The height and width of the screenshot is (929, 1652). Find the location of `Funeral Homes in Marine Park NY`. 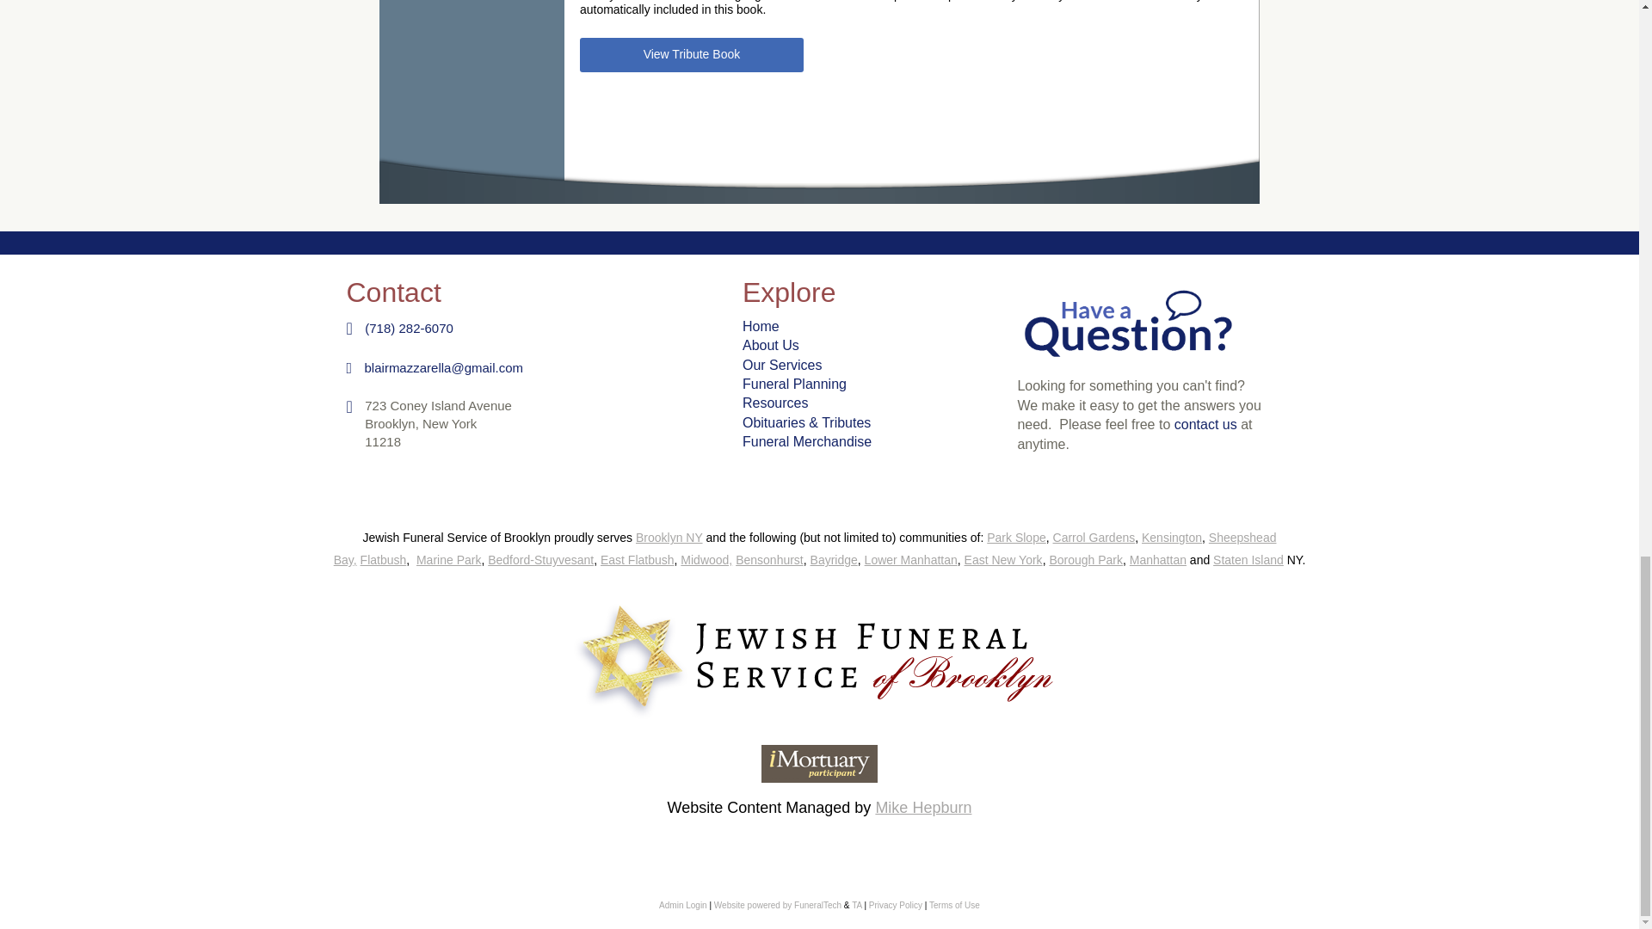

Funeral Homes in Marine Park NY is located at coordinates (447, 559).